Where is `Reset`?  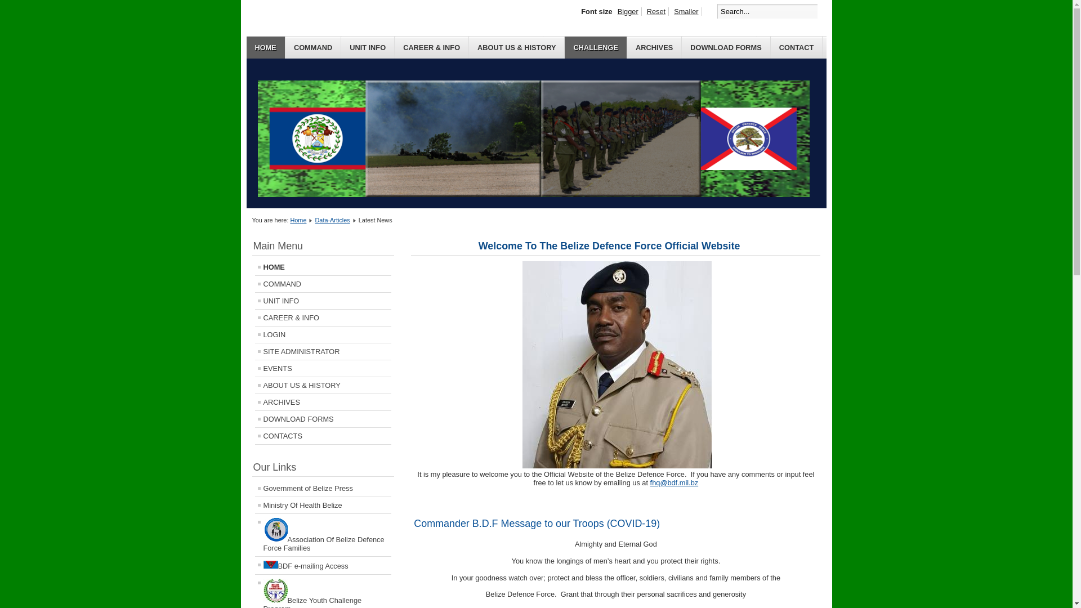
Reset is located at coordinates (656, 11).